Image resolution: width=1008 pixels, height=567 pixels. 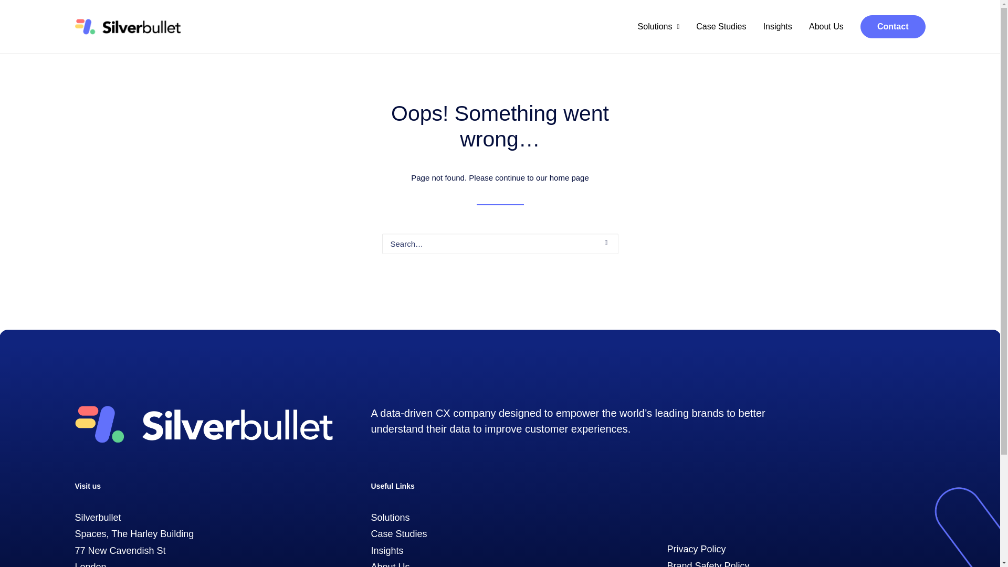 What do you see at coordinates (390, 518) in the screenshot?
I see `Solutions` at bounding box center [390, 518].